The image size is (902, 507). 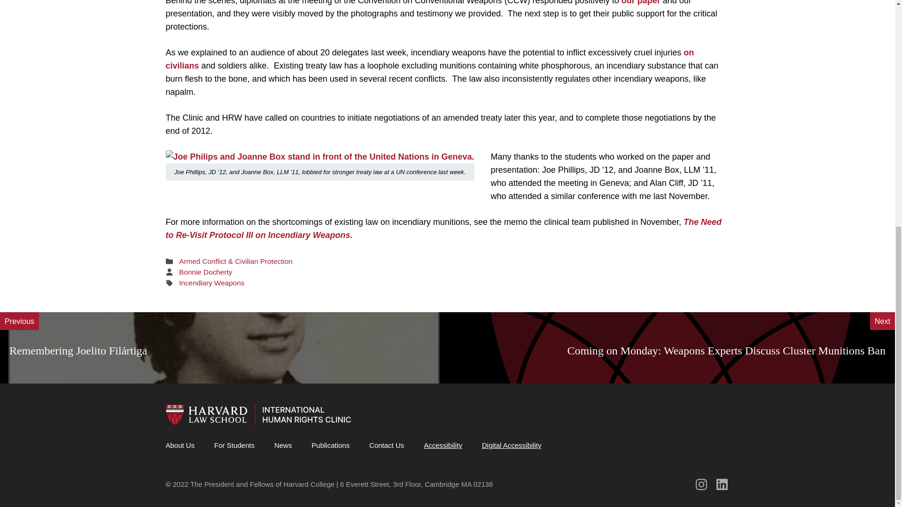 What do you see at coordinates (283, 445) in the screenshot?
I see `News` at bounding box center [283, 445].